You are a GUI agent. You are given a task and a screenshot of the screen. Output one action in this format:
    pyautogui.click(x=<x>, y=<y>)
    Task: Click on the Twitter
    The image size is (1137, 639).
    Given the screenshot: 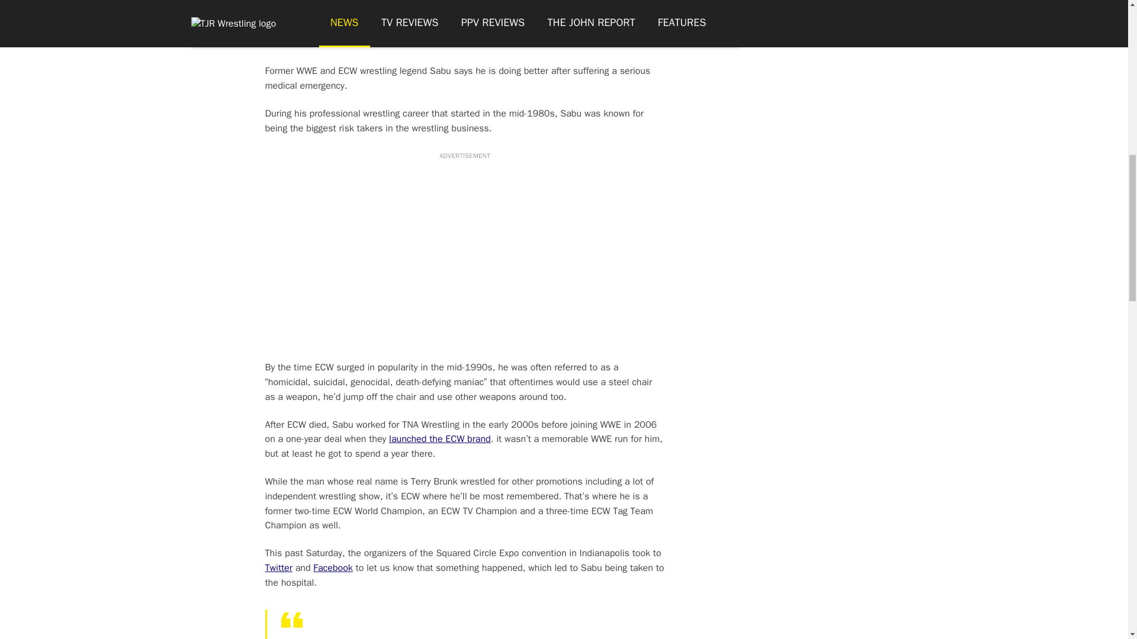 What is the action you would take?
    pyautogui.click(x=278, y=568)
    